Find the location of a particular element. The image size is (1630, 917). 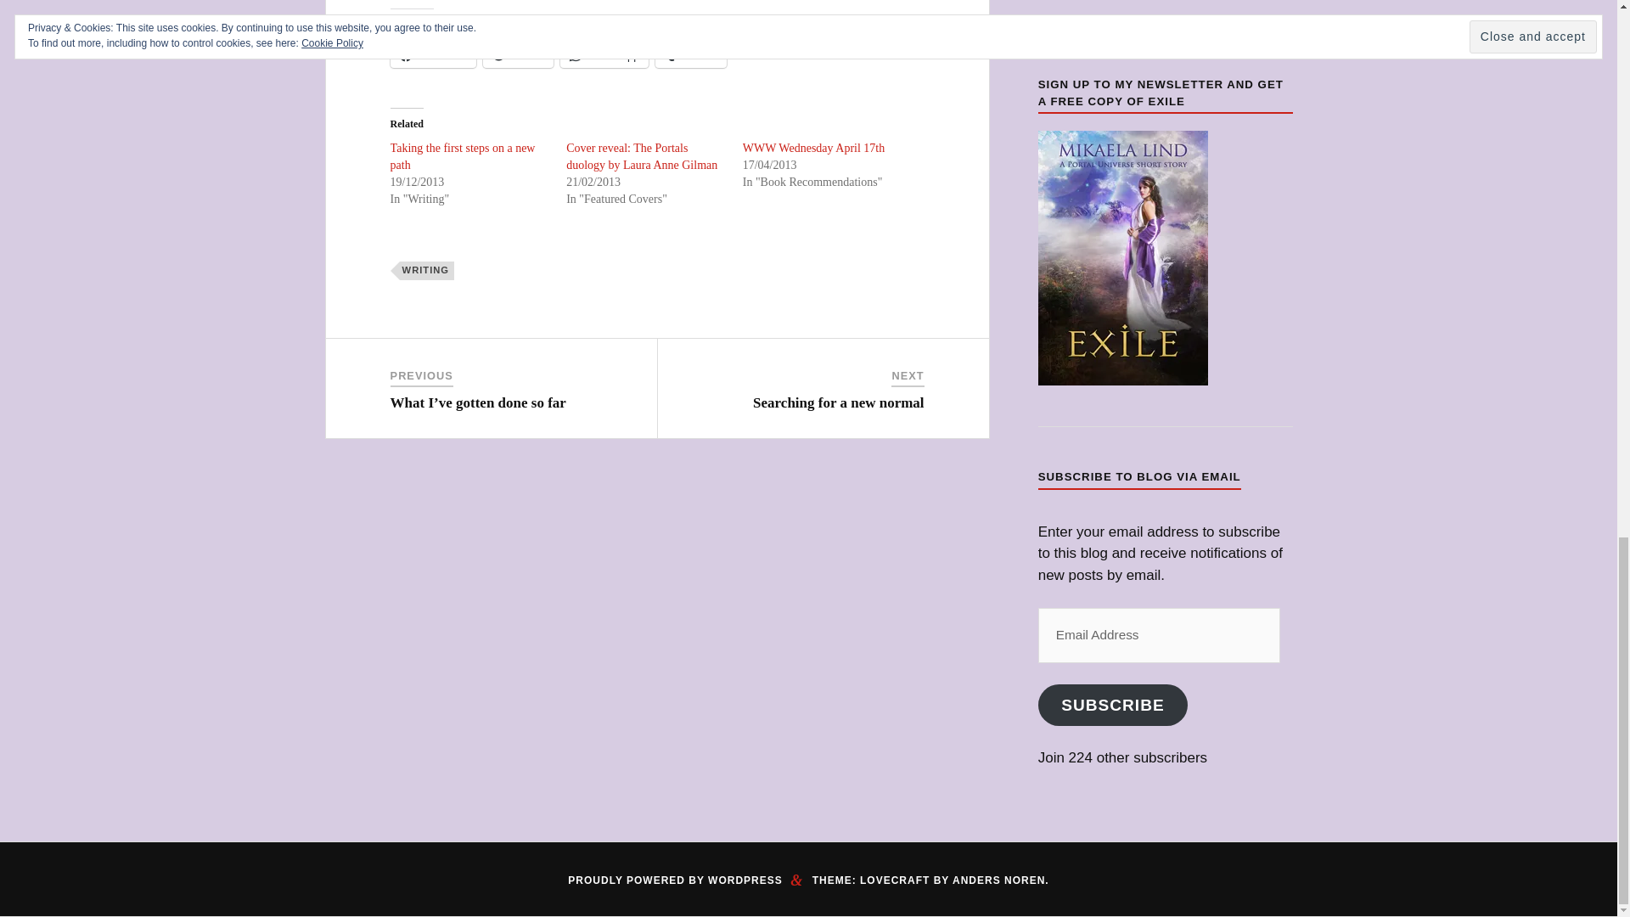

Tumblr is located at coordinates (691, 54).